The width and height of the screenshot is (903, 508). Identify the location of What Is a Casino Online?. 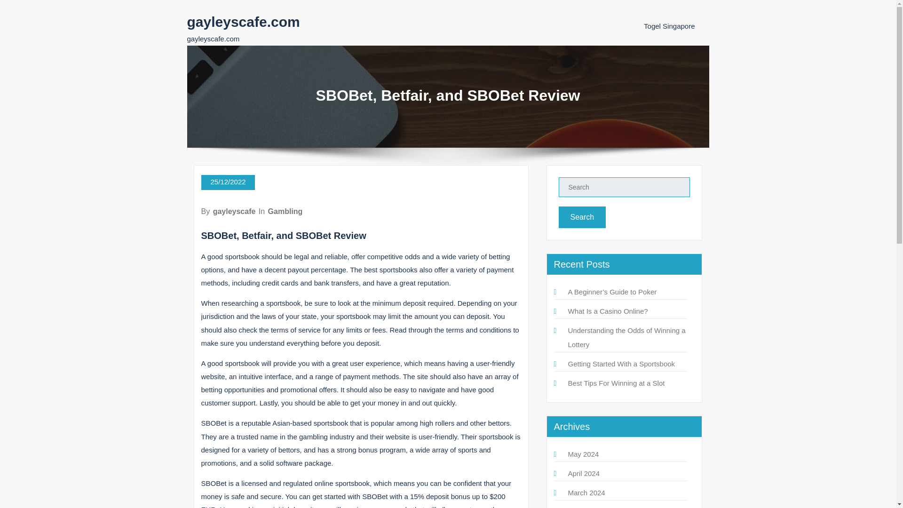
(608, 311).